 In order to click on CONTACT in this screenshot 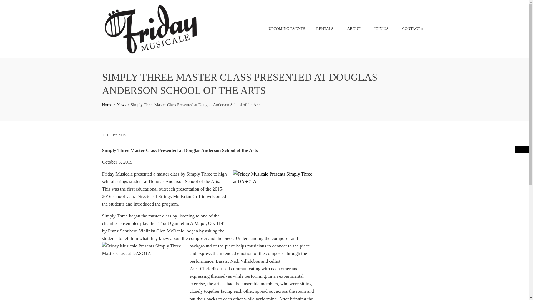, I will do `click(412, 29)`.